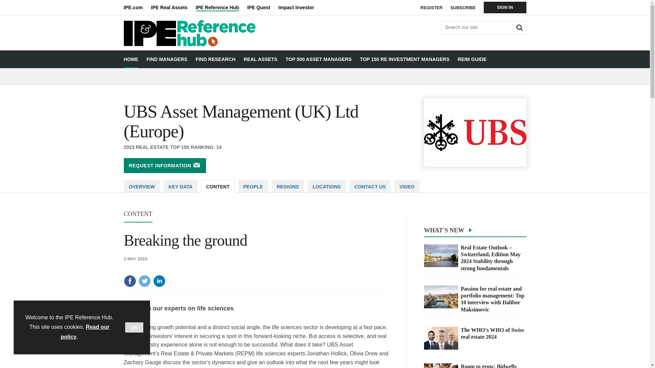  Describe the element at coordinates (518, 27) in the screenshot. I see `SEARCH` at that location.